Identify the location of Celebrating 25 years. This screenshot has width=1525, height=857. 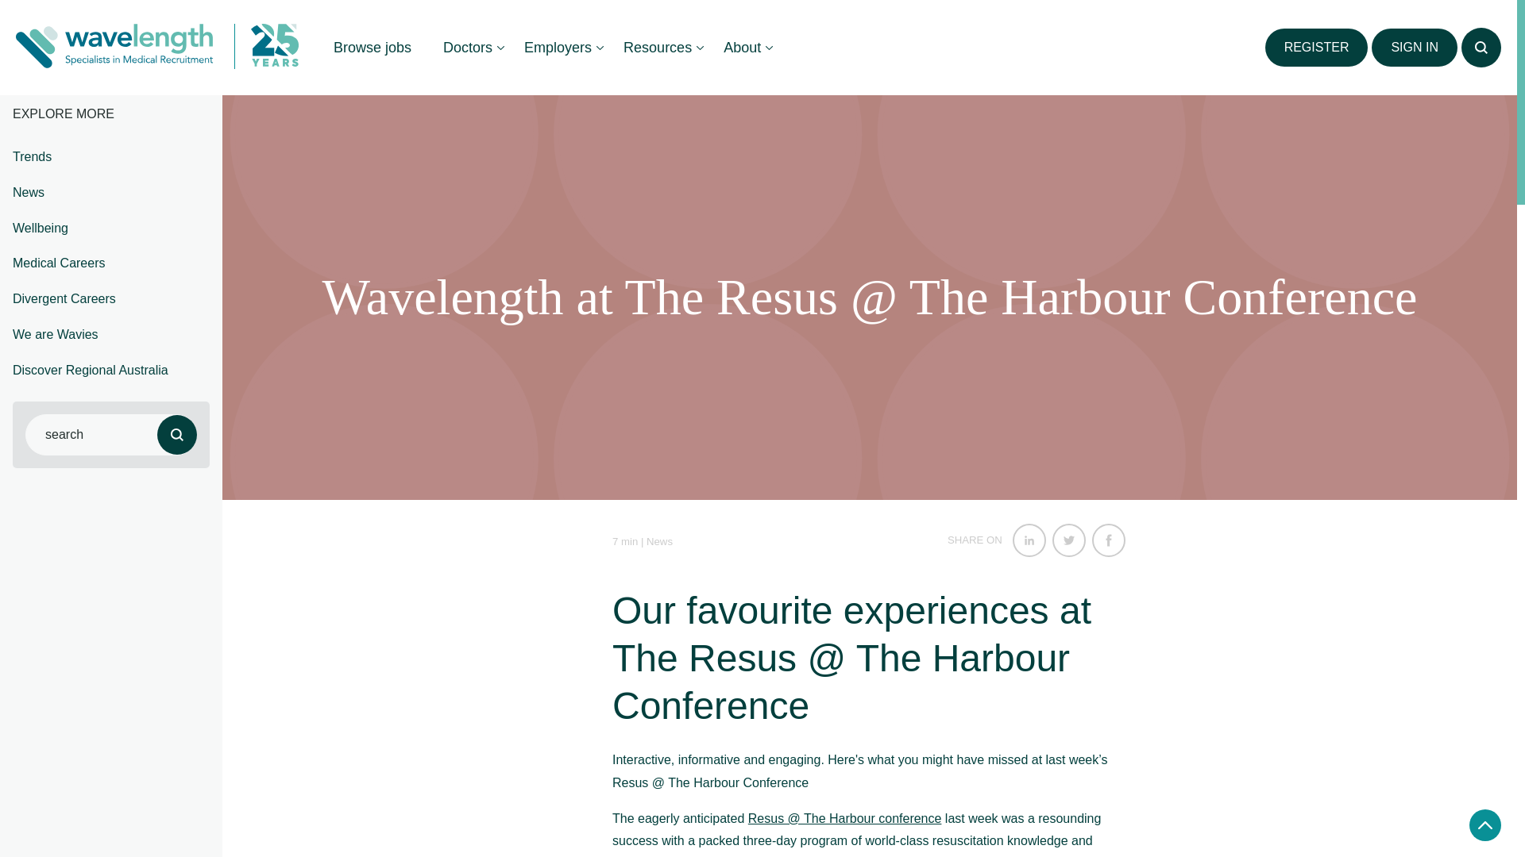
(267, 46).